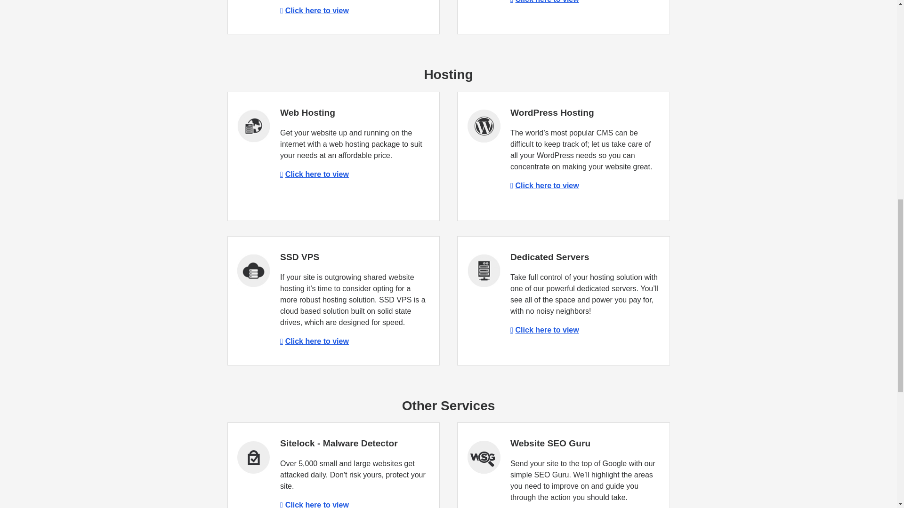  Describe the element at coordinates (545, 185) in the screenshot. I see `Click here to view` at that location.